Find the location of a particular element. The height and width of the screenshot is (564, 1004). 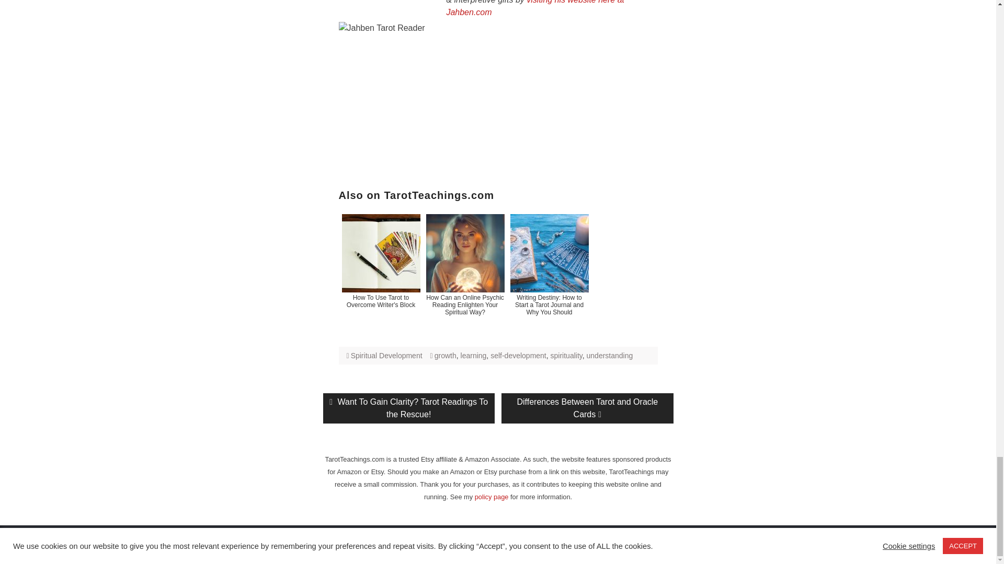

learning is located at coordinates (474, 355).